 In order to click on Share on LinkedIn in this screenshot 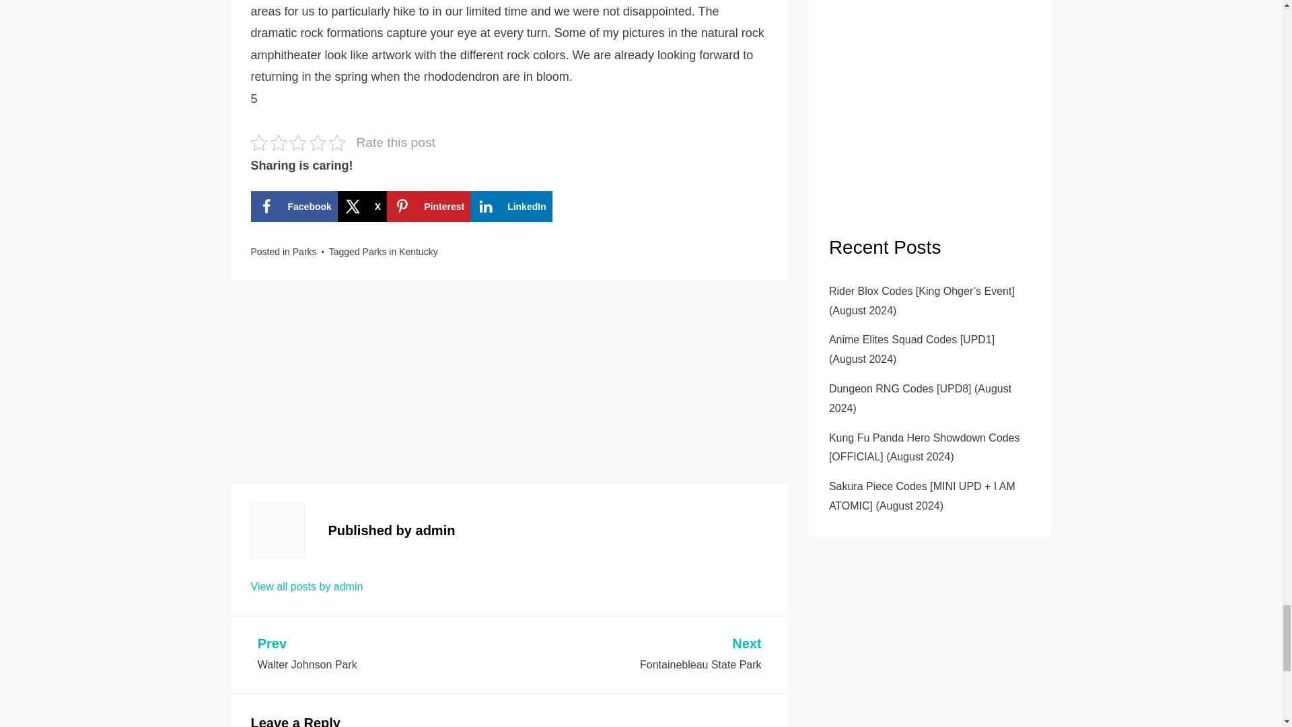, I will do `click(428, 207)`.